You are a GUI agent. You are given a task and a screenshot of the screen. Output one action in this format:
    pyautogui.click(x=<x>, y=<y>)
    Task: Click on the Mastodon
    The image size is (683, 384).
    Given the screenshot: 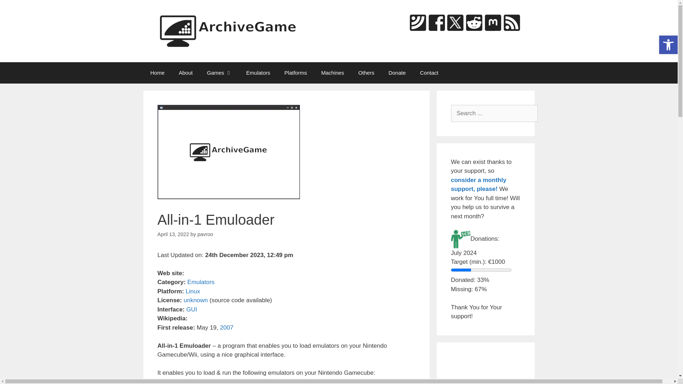 What is the action you would take?
    pyautogui.click(x=493, y=22)
    